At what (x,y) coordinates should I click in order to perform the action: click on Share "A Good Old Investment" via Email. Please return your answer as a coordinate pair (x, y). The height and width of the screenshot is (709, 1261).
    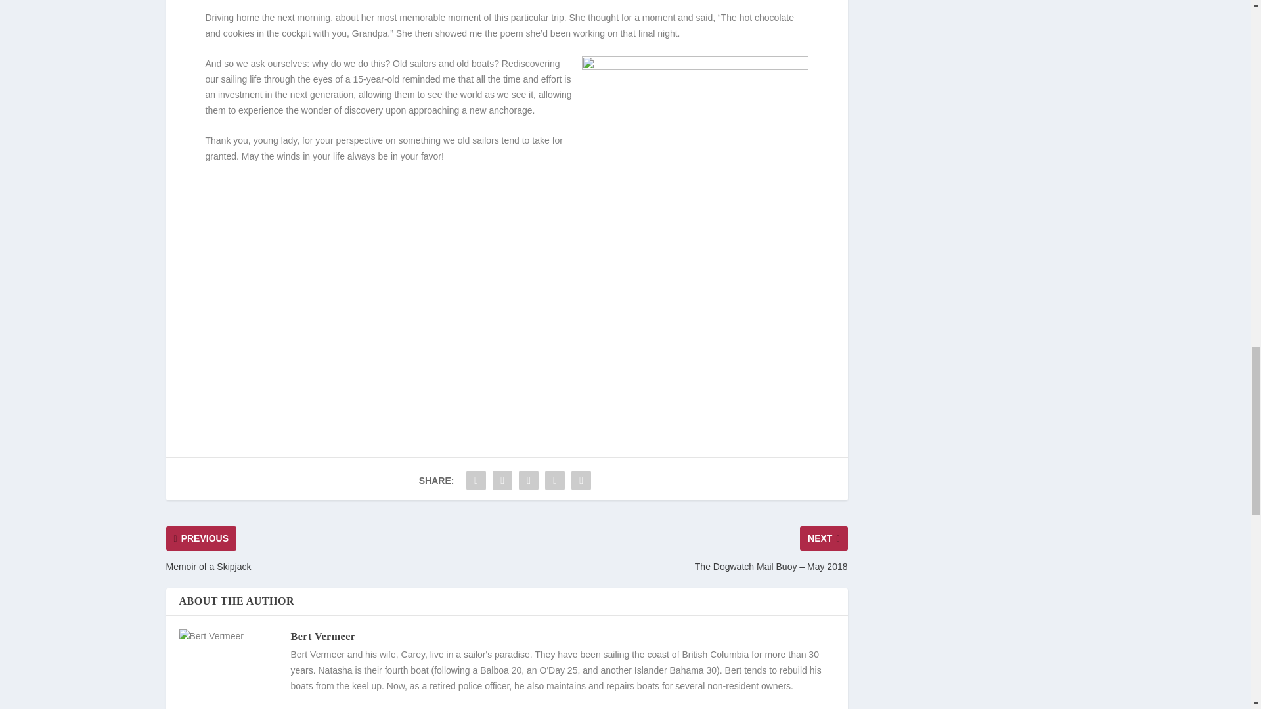
    Looking at the image, I should click on (555, 480).